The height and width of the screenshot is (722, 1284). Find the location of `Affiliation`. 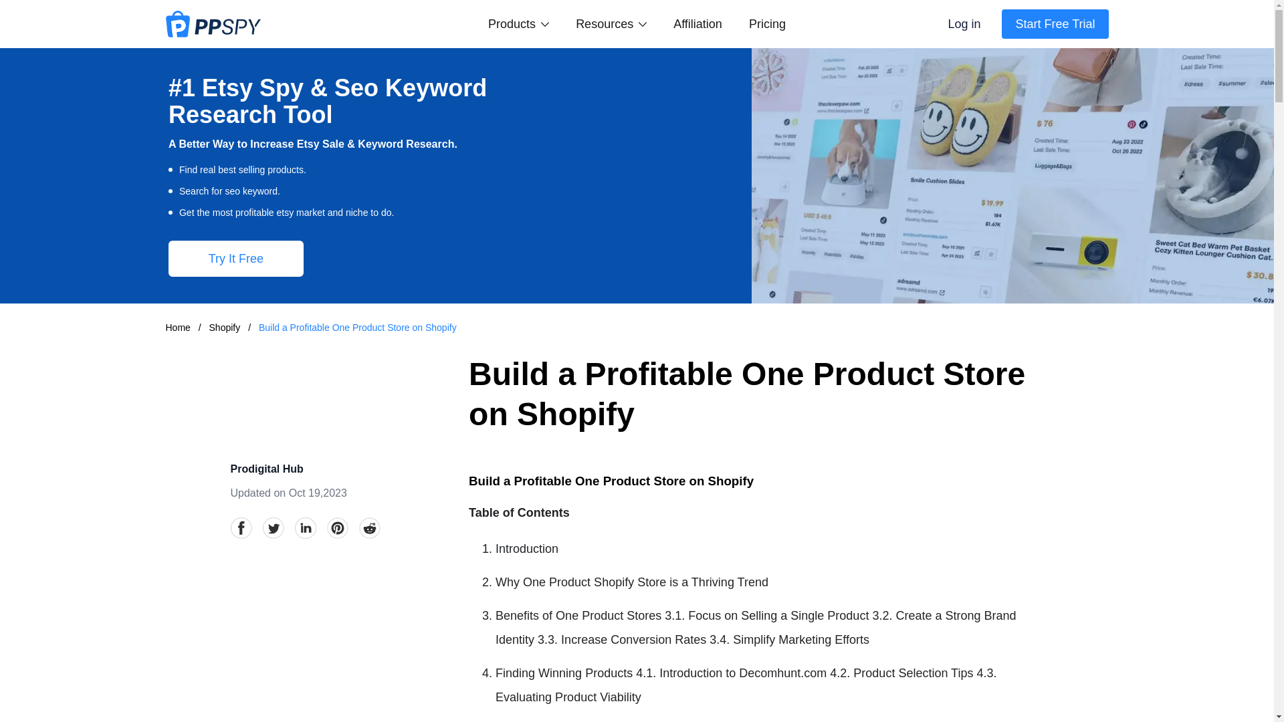

Affiliation is located at coordinates (697, 24).